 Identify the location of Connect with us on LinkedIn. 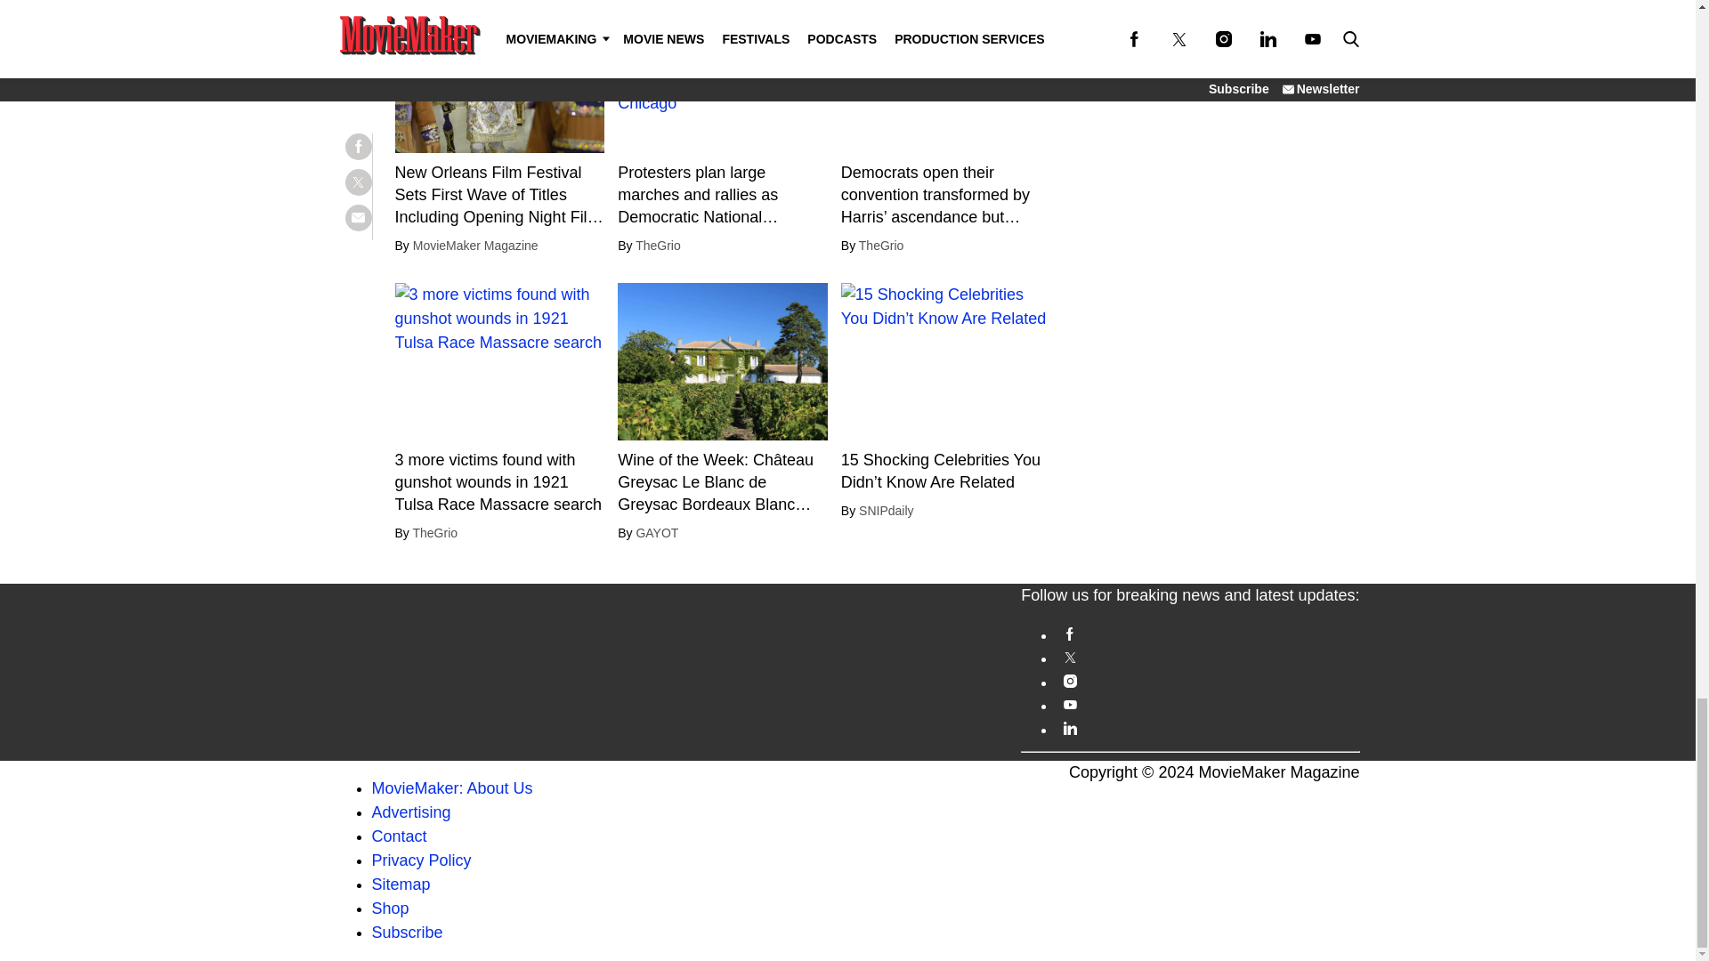
(1207, 728).